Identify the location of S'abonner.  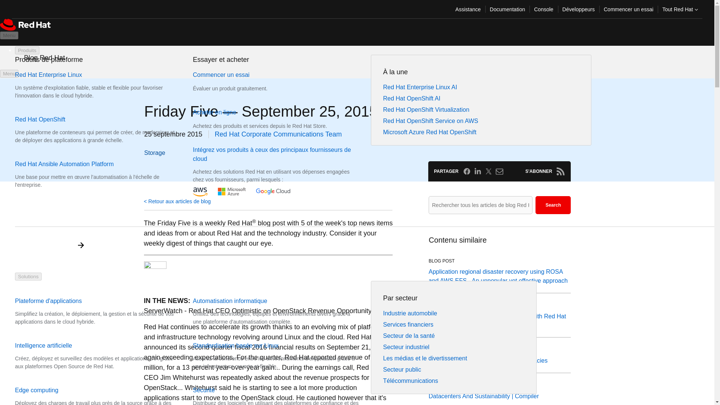
(560, 171).